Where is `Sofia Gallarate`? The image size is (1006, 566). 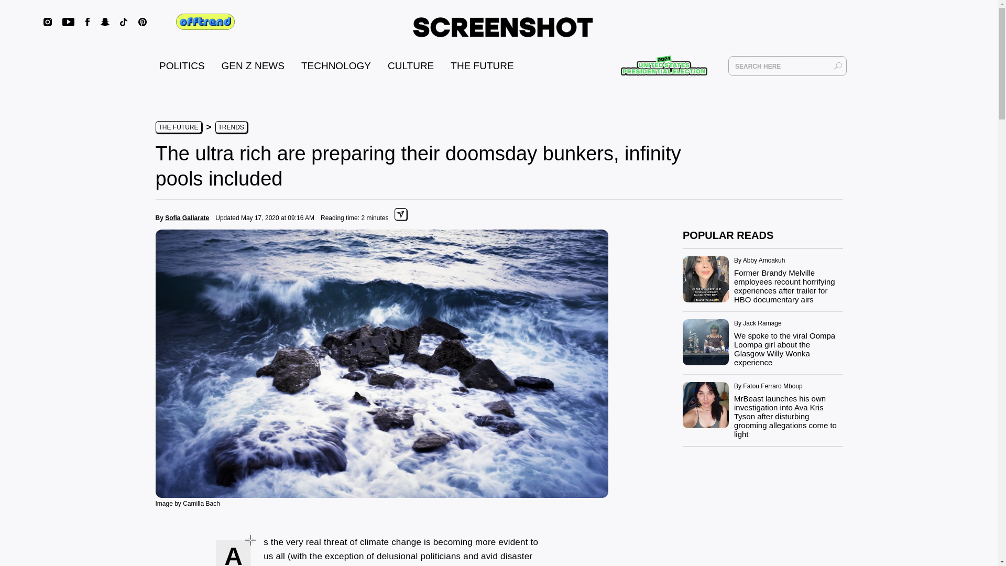 Sofia Gallarate is located at coordinates (187, 218).